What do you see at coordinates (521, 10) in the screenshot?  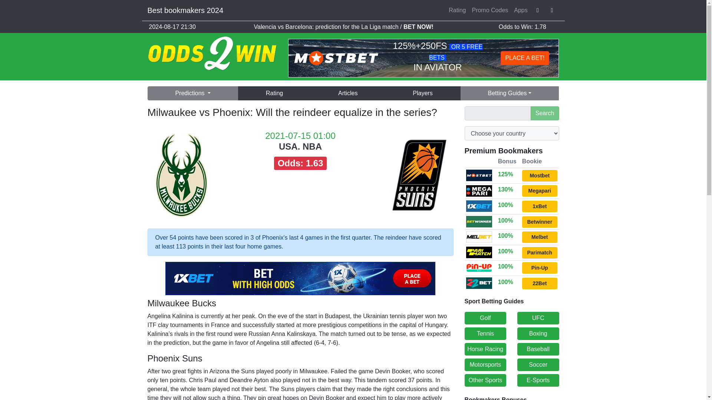 I see `Apps` at bounding box center [521, 10].